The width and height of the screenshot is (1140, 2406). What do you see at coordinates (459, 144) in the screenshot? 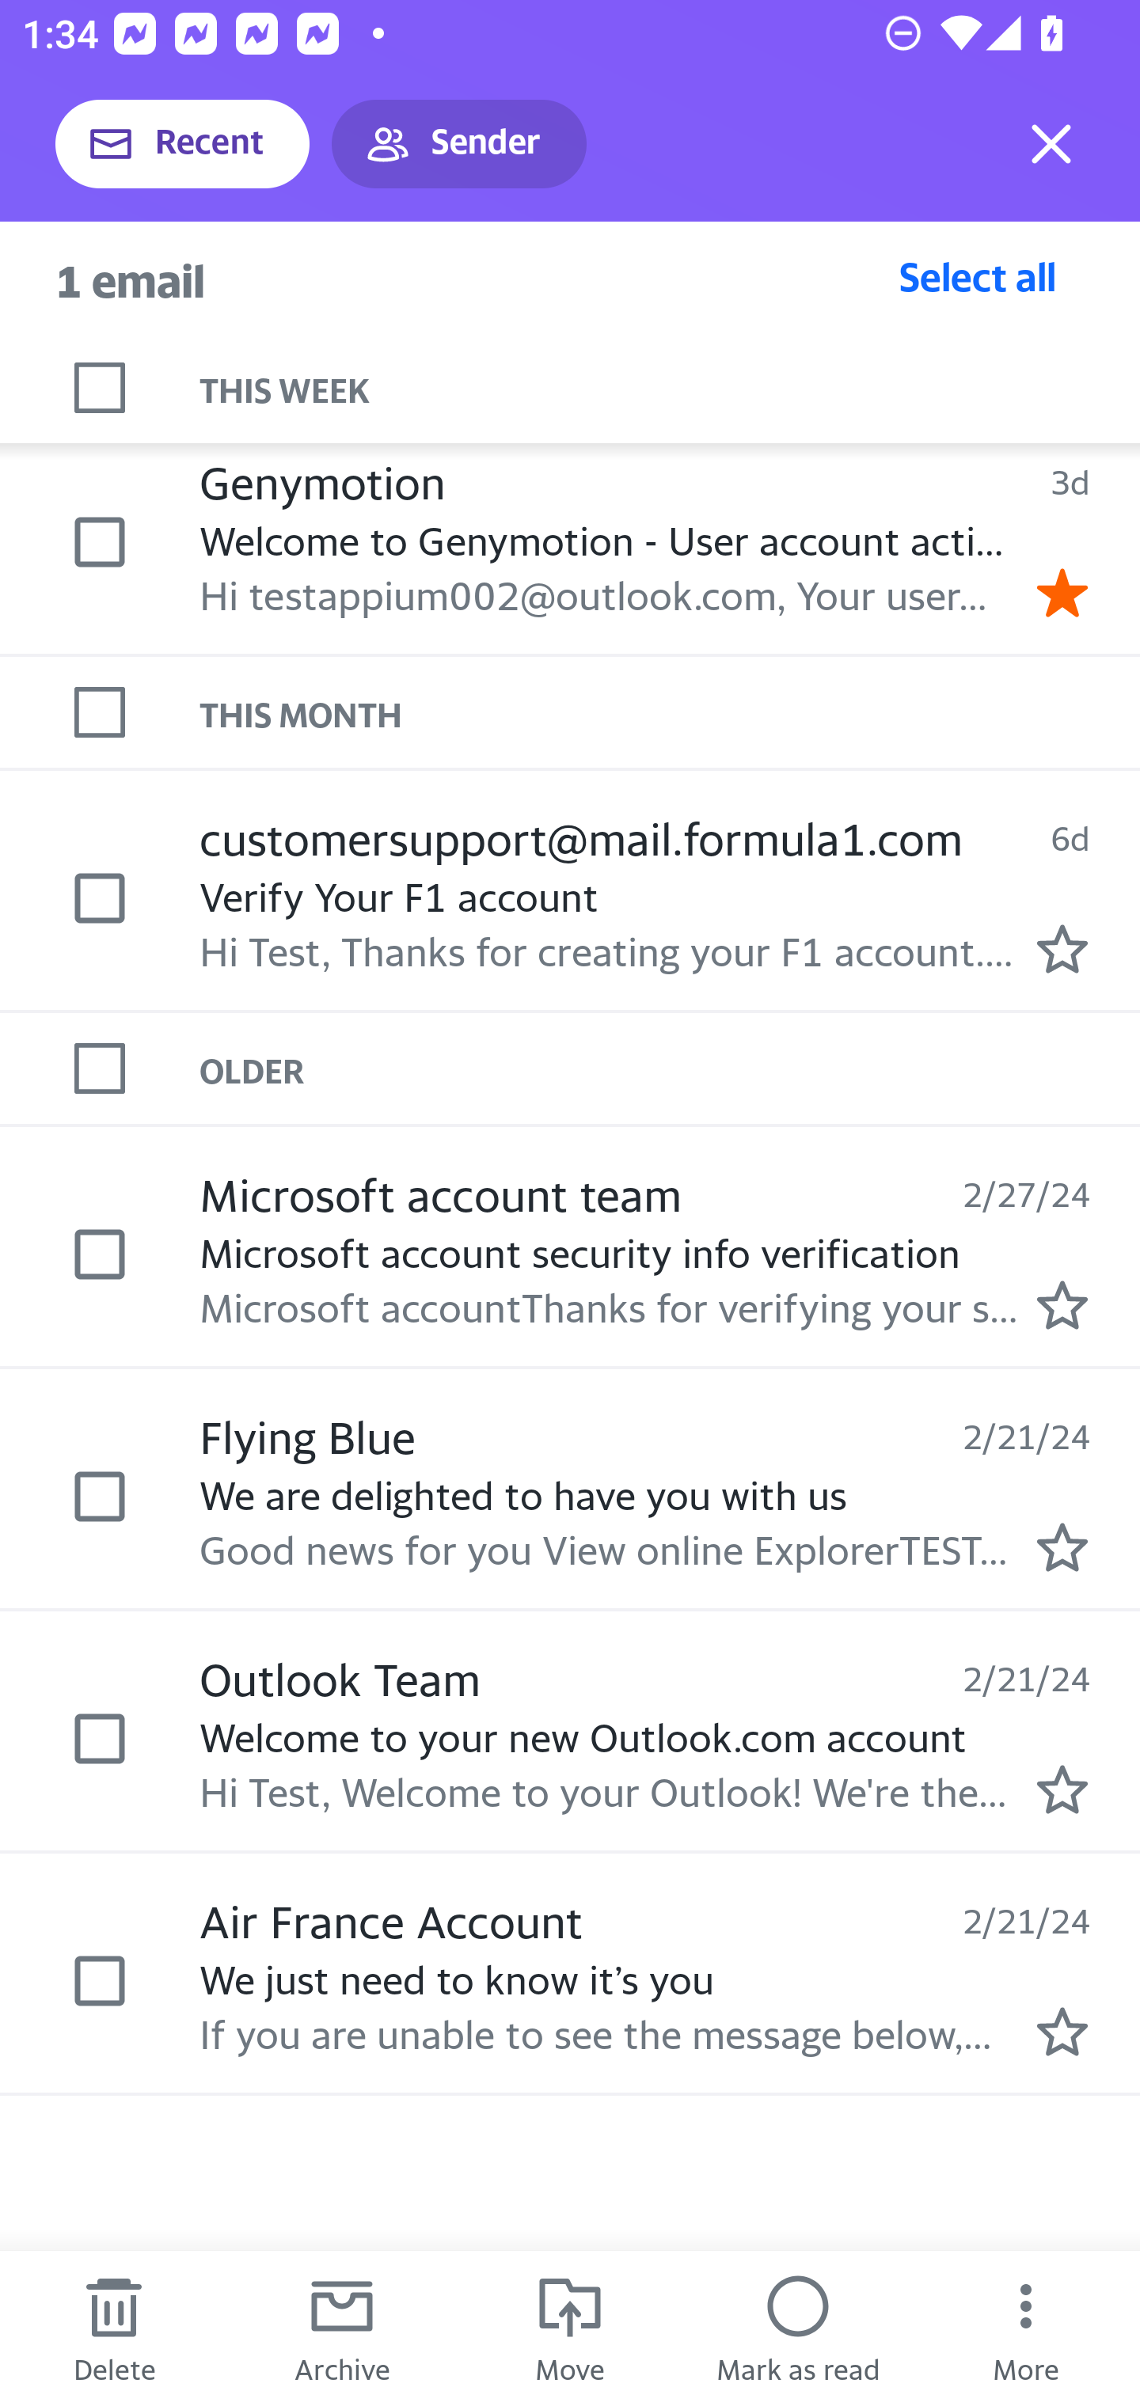
I see `Sender` at bounding box center [459, 144].